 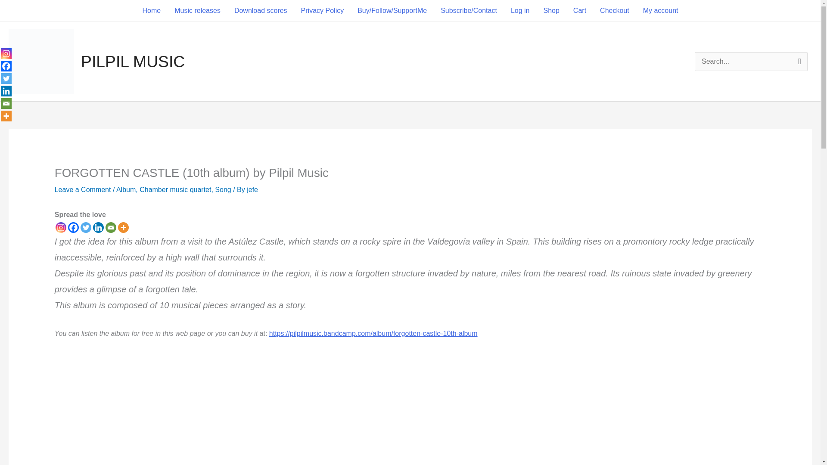 I want to click on Twitter, so click(x=85, y=227).